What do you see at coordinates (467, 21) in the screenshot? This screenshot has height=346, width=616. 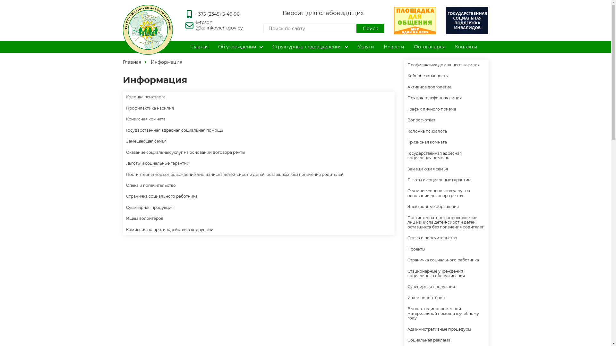 I see `9.jpg` at bounding box center [467, 21].